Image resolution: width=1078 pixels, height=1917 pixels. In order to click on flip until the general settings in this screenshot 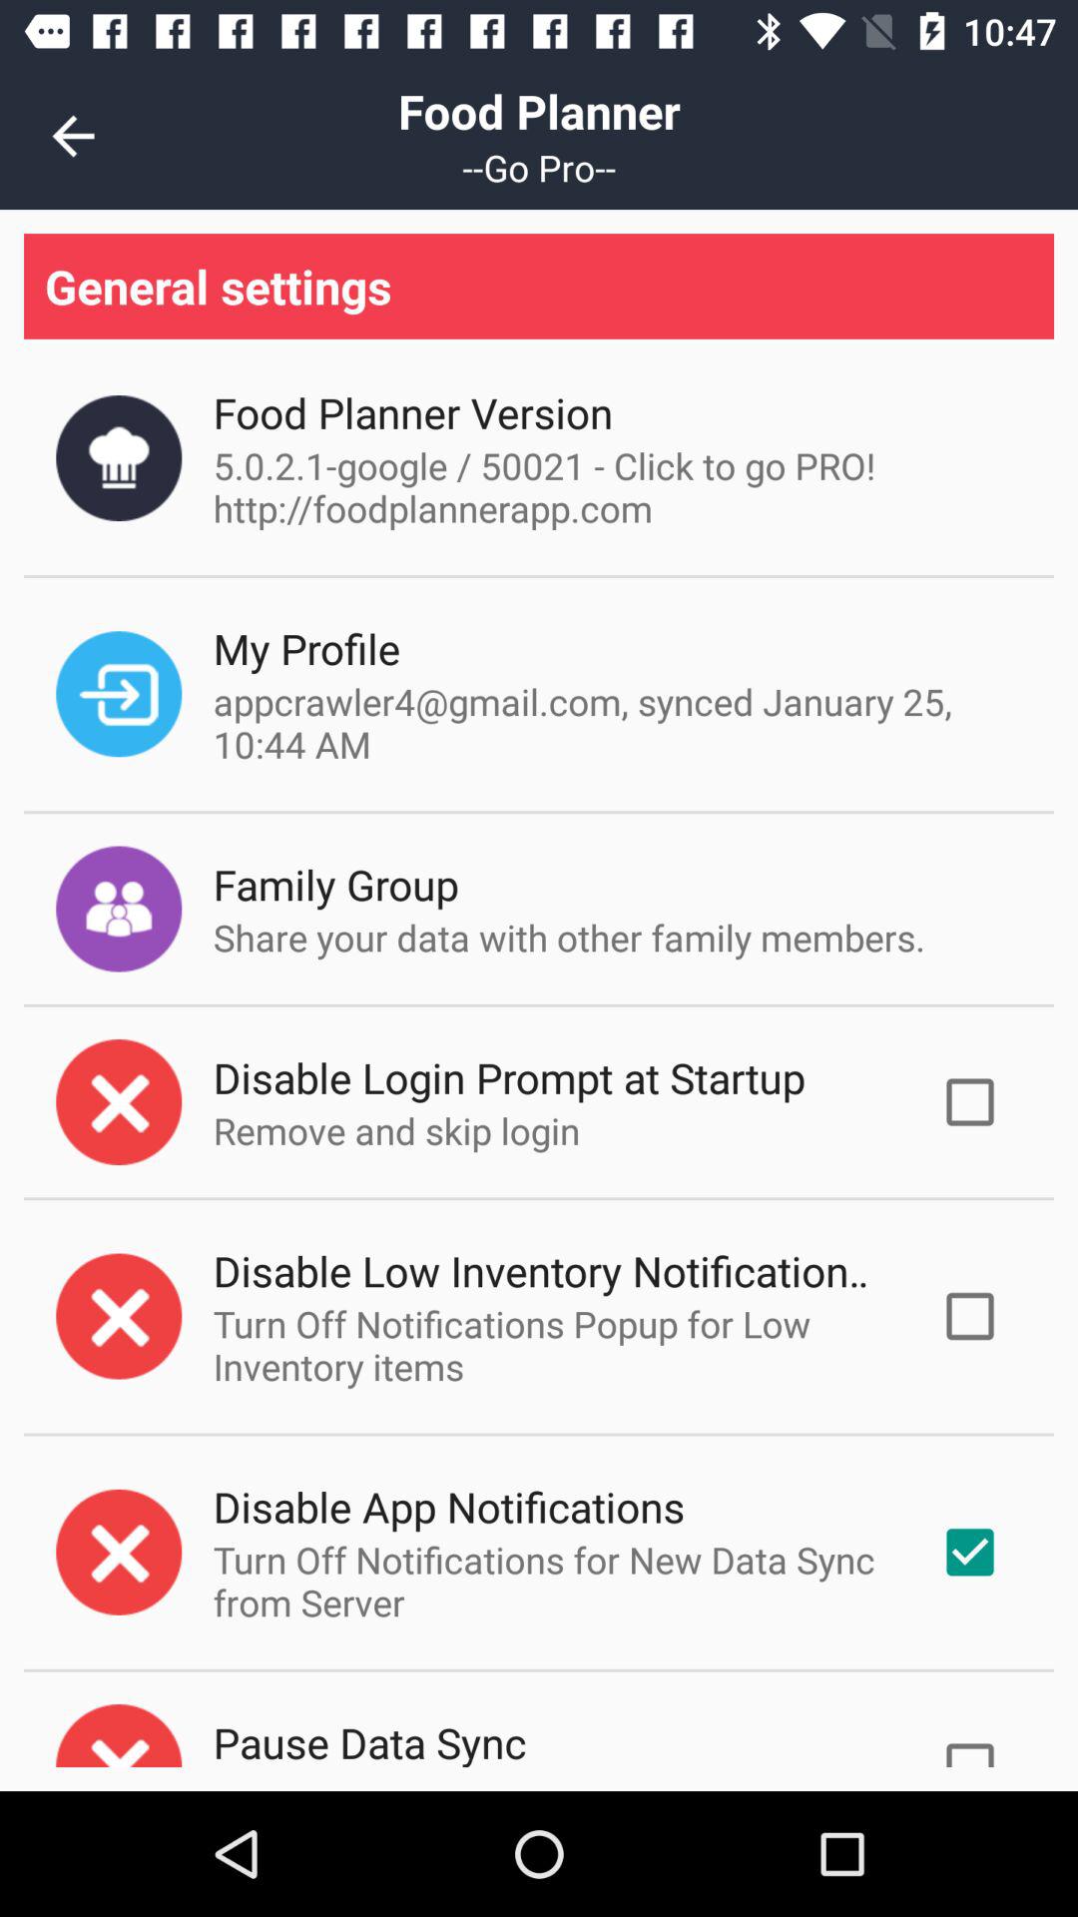, I will do `click(539, 286)`.